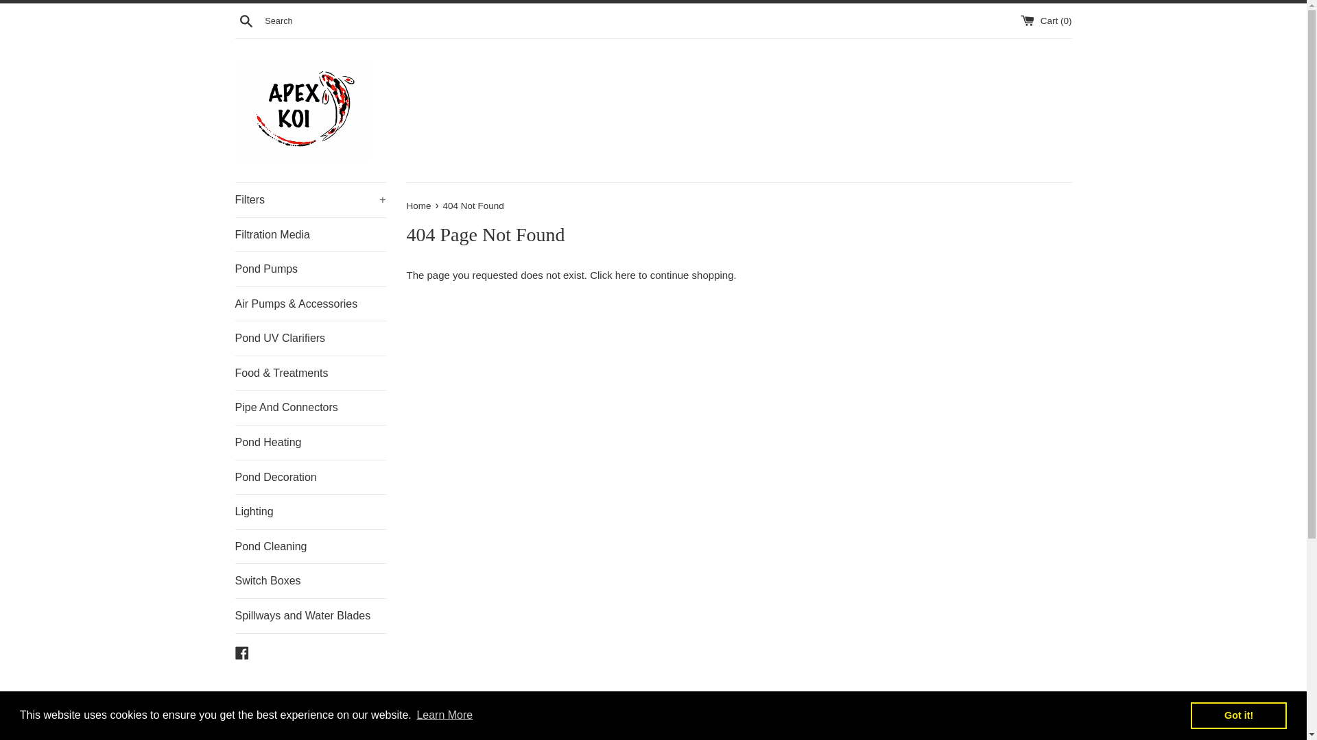  Describe the element at coordinates (310, 234) in the screenshot. I see `Filtration Media` at that location.